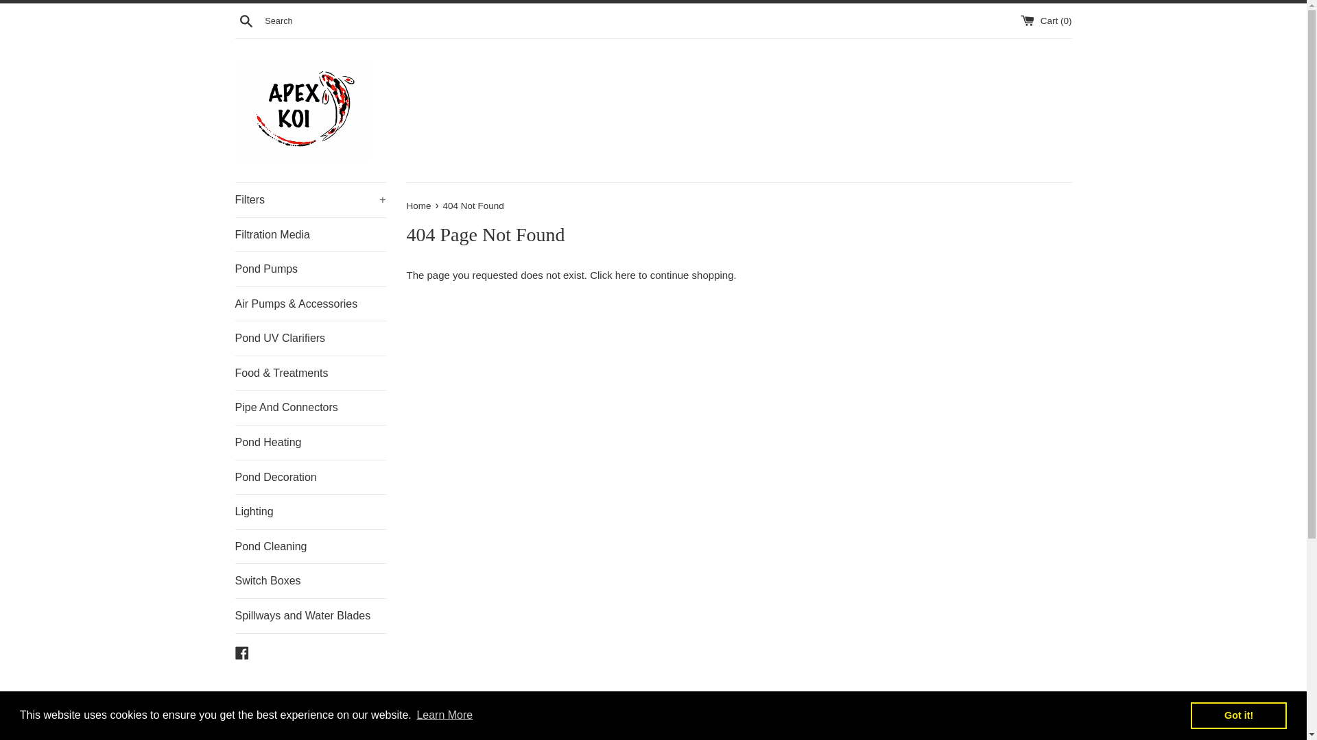  Describe the element at coordinates (310, 234) in the screenshot. I see `Filtration Media` at that location.